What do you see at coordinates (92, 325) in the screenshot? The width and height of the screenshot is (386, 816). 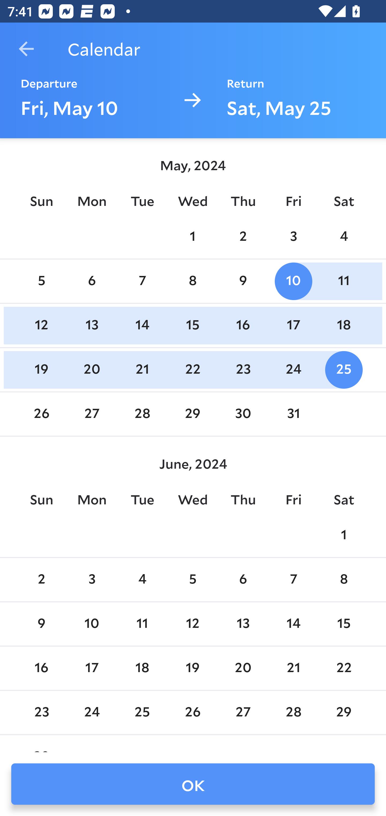 I see `13` at bounding box center [92, 325].